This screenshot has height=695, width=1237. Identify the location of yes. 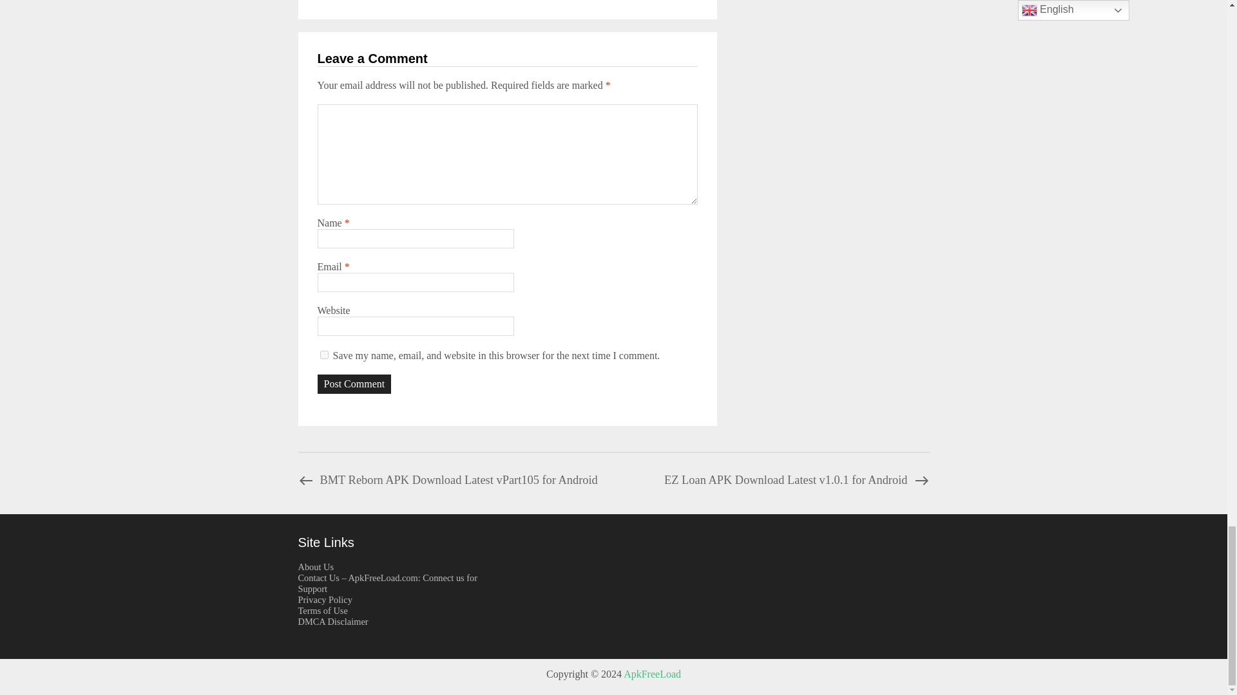
(323, 355).